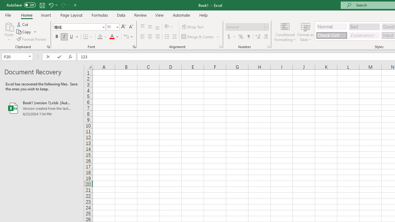 The image size is (395, 222). I want to click on Copy, so click(27, 32).